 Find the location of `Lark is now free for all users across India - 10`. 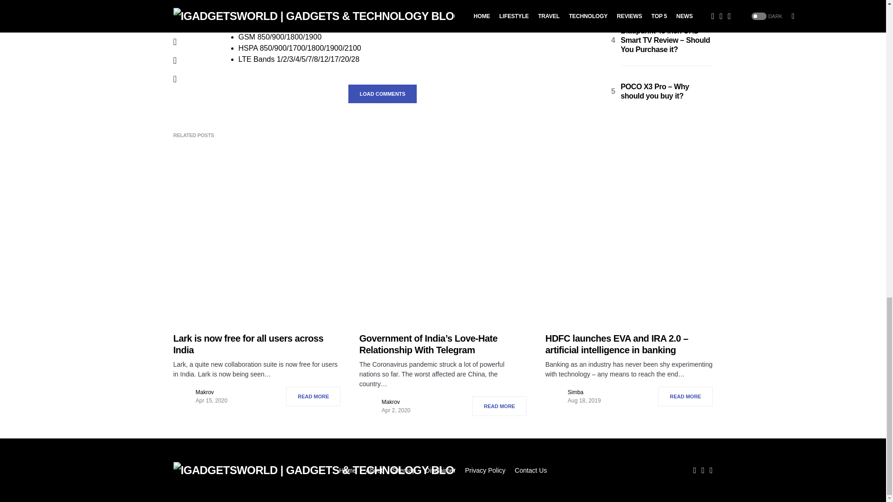

Lark is now free for all users across India - 10 is located at coordinates (257, 238).